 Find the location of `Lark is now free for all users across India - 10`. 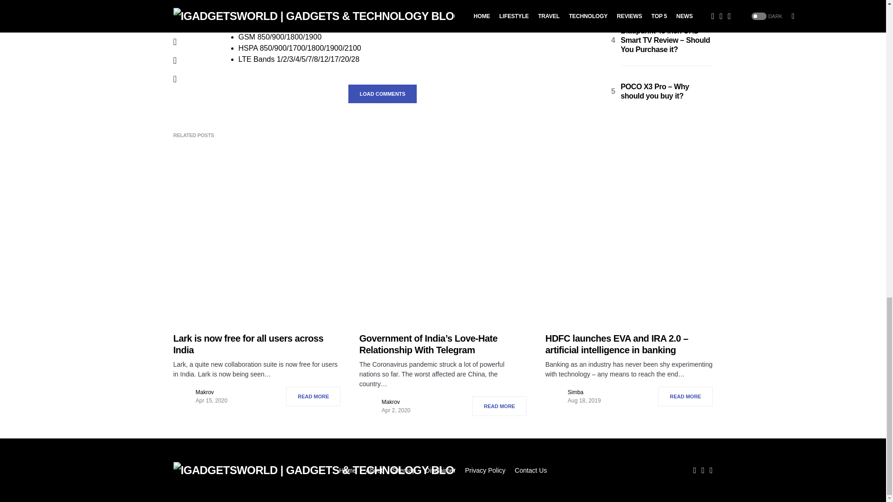

Lark is now free for all users across India - 10 is located at coordinates (257, 238).